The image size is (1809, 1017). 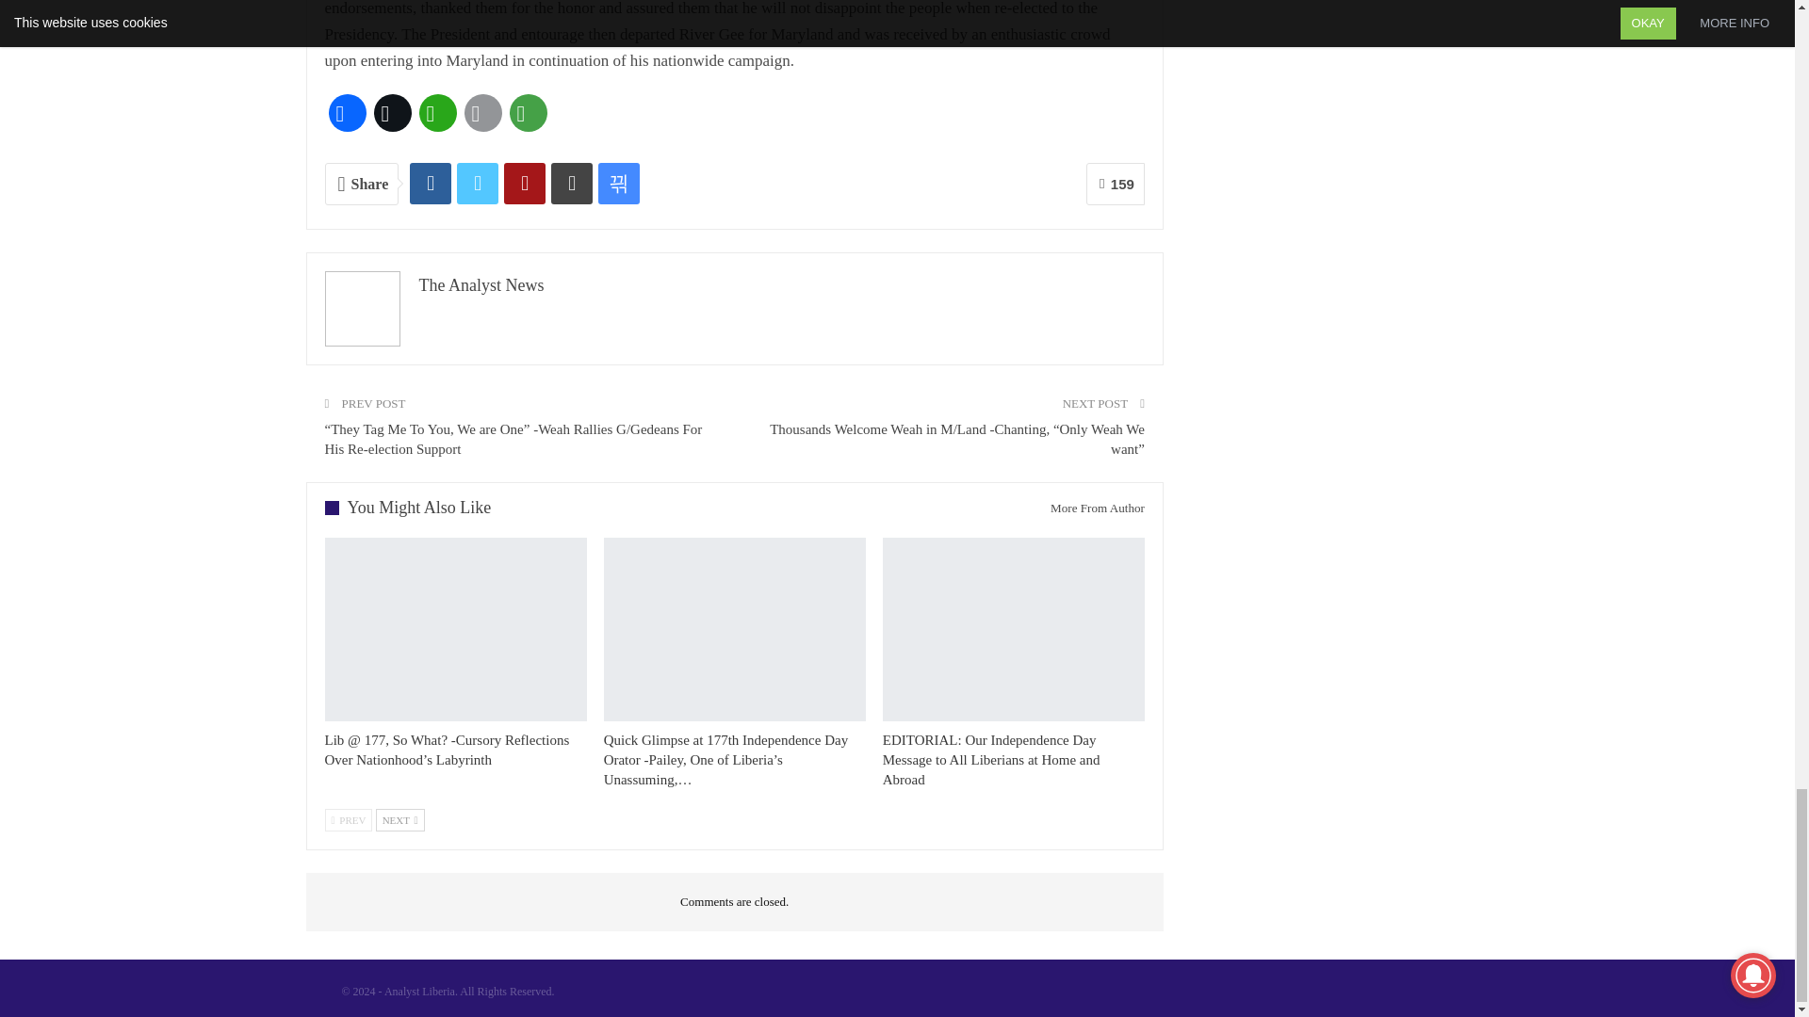 I want to click on More Options, so click(x=527, y=113).